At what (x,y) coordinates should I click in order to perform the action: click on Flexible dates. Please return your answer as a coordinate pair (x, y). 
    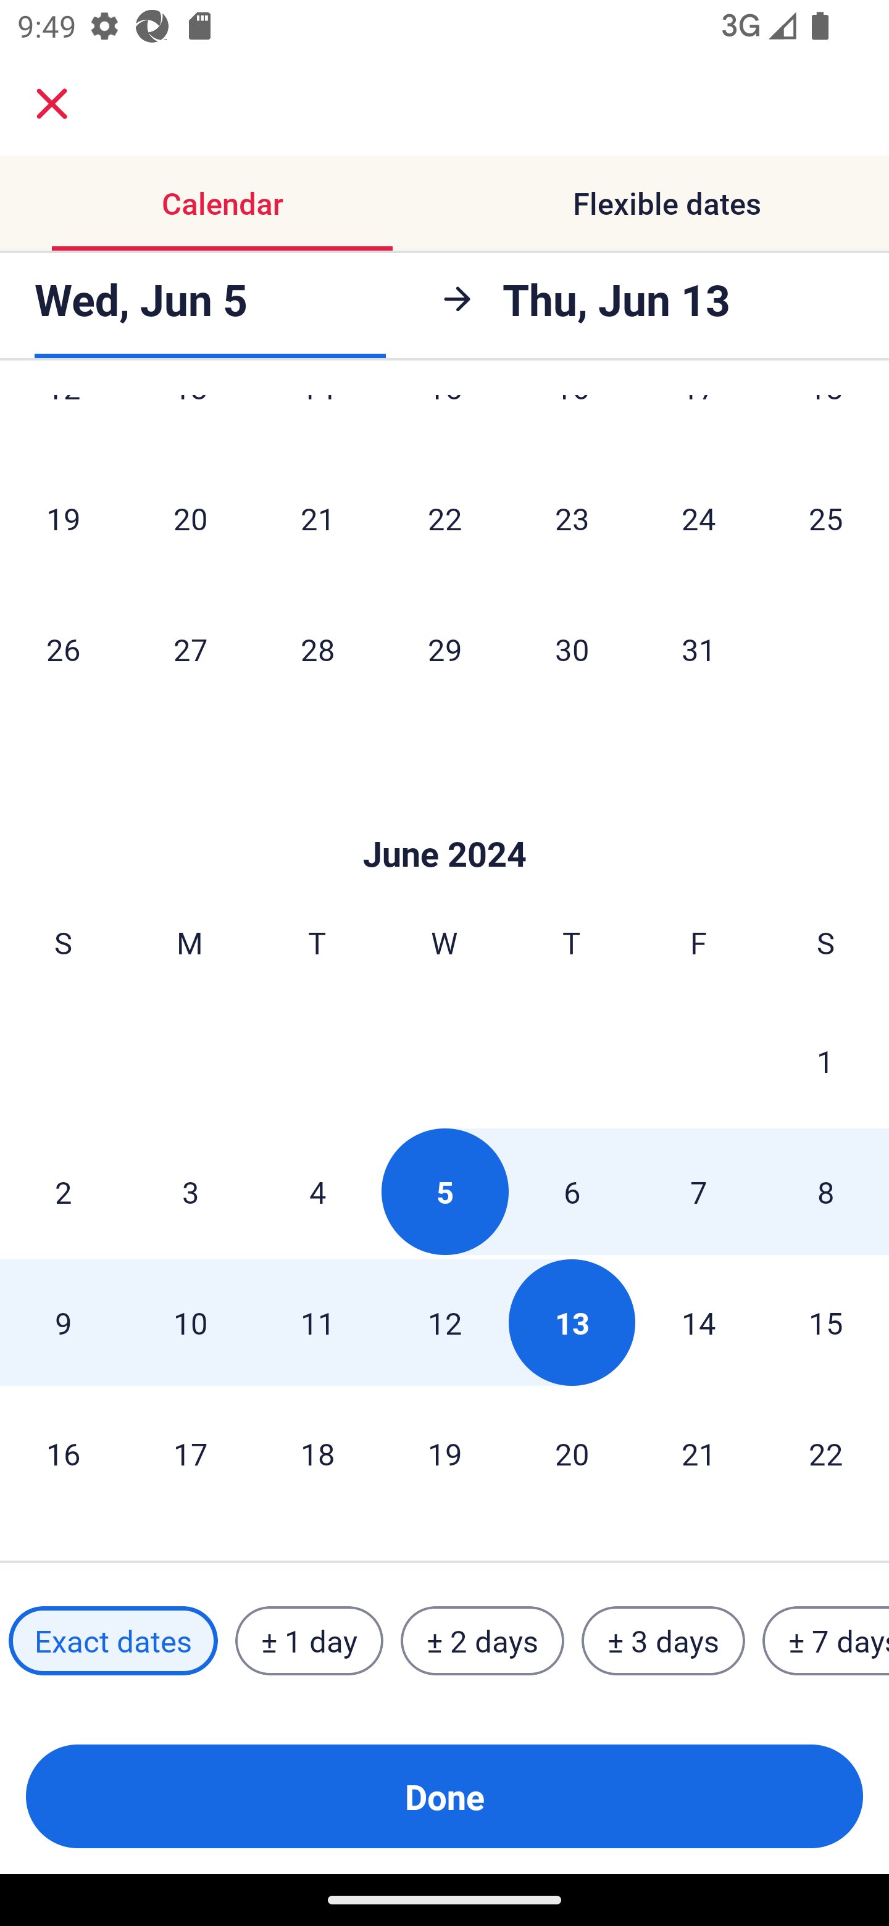
    Looking at the image, I should click on (667, 202).